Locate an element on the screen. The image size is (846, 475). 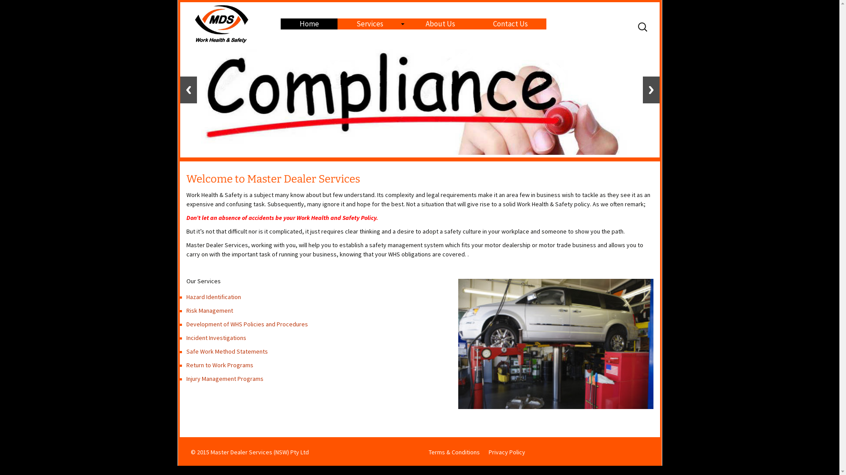
Back is located at coordinates (188, 90).